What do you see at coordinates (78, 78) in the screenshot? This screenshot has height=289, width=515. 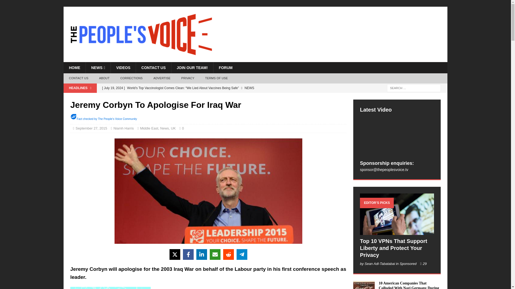 I see `CONTACT US` at bounding box center [78, 78].